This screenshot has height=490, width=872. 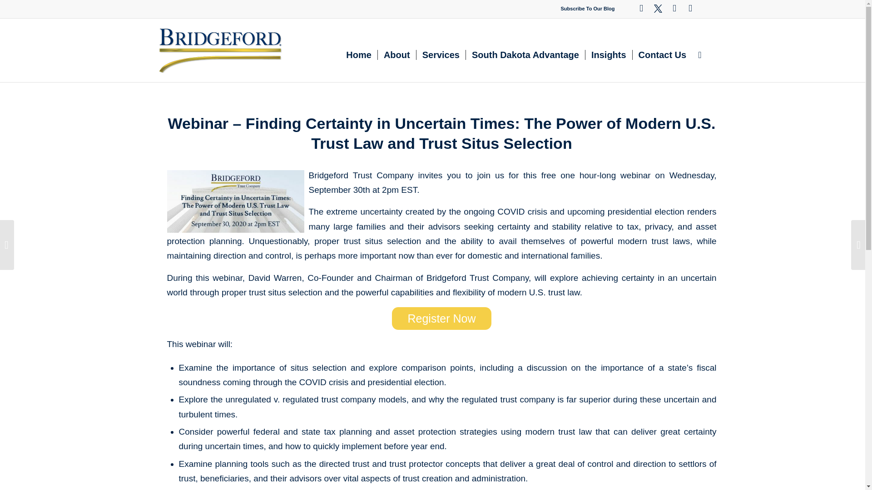 What do you see at coordinates (658, 9) in the screenshot?
I see `Twitter` at bounding box center [658, 9].